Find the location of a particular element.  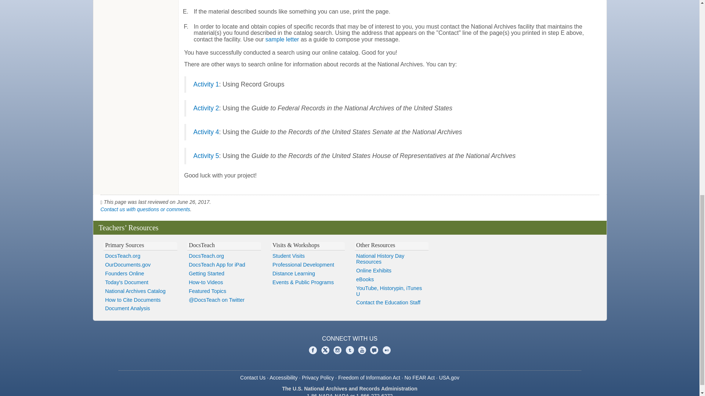

Activity 5 is located at coordinates (206, 155).